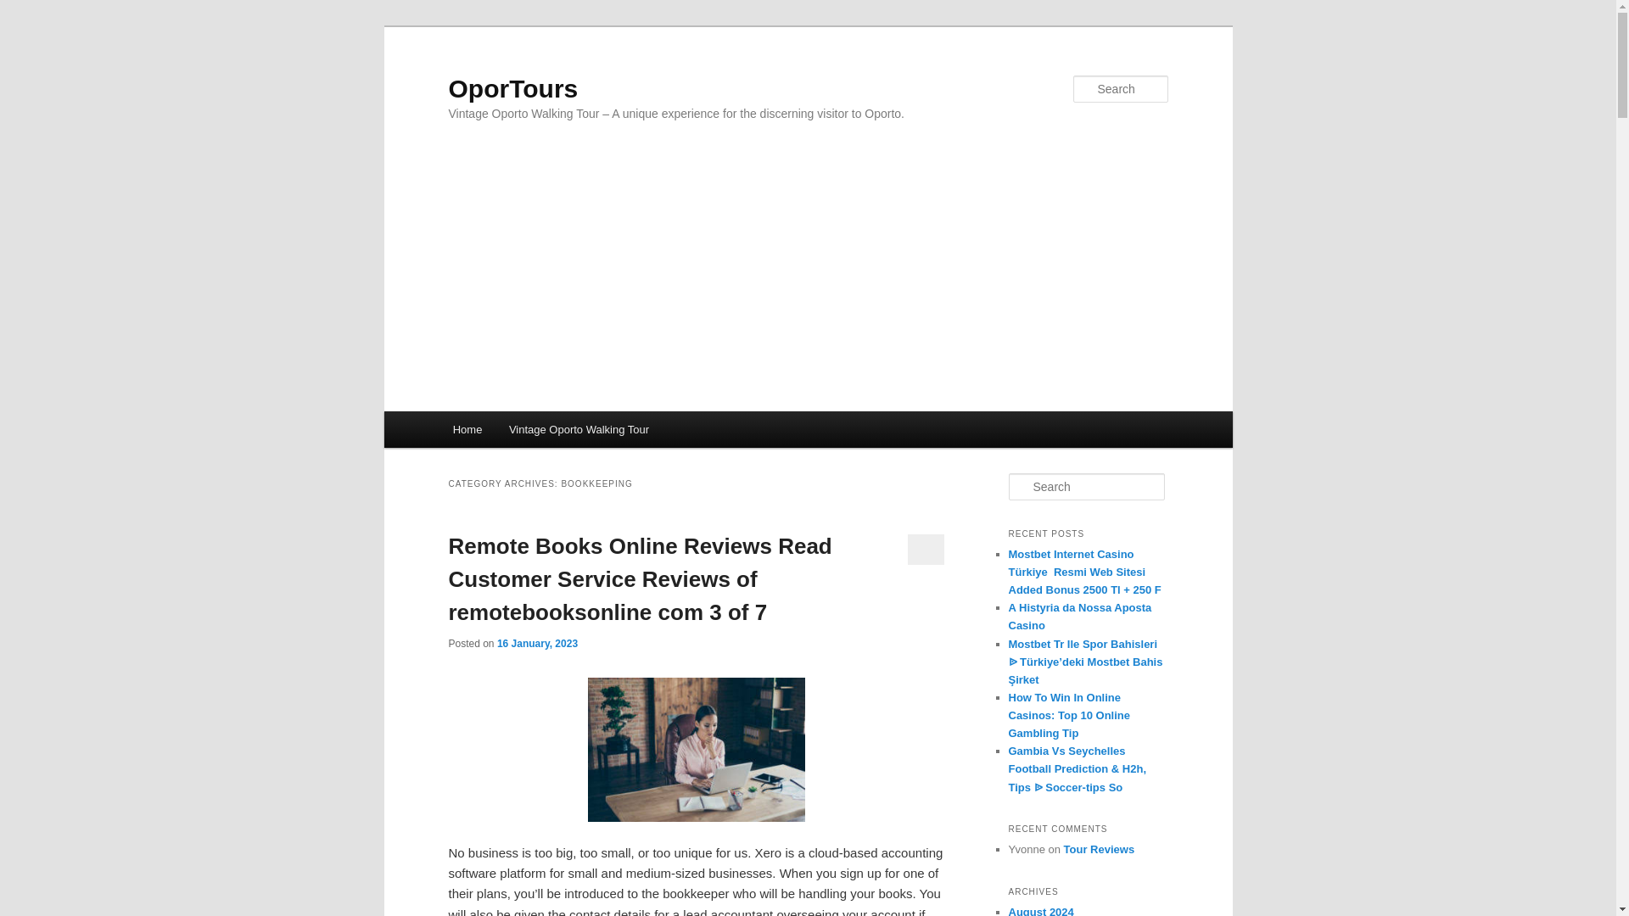 The height and width of the screenshot is (916, 1629). I want to click on 16 January, 2023, so click(537, 643).